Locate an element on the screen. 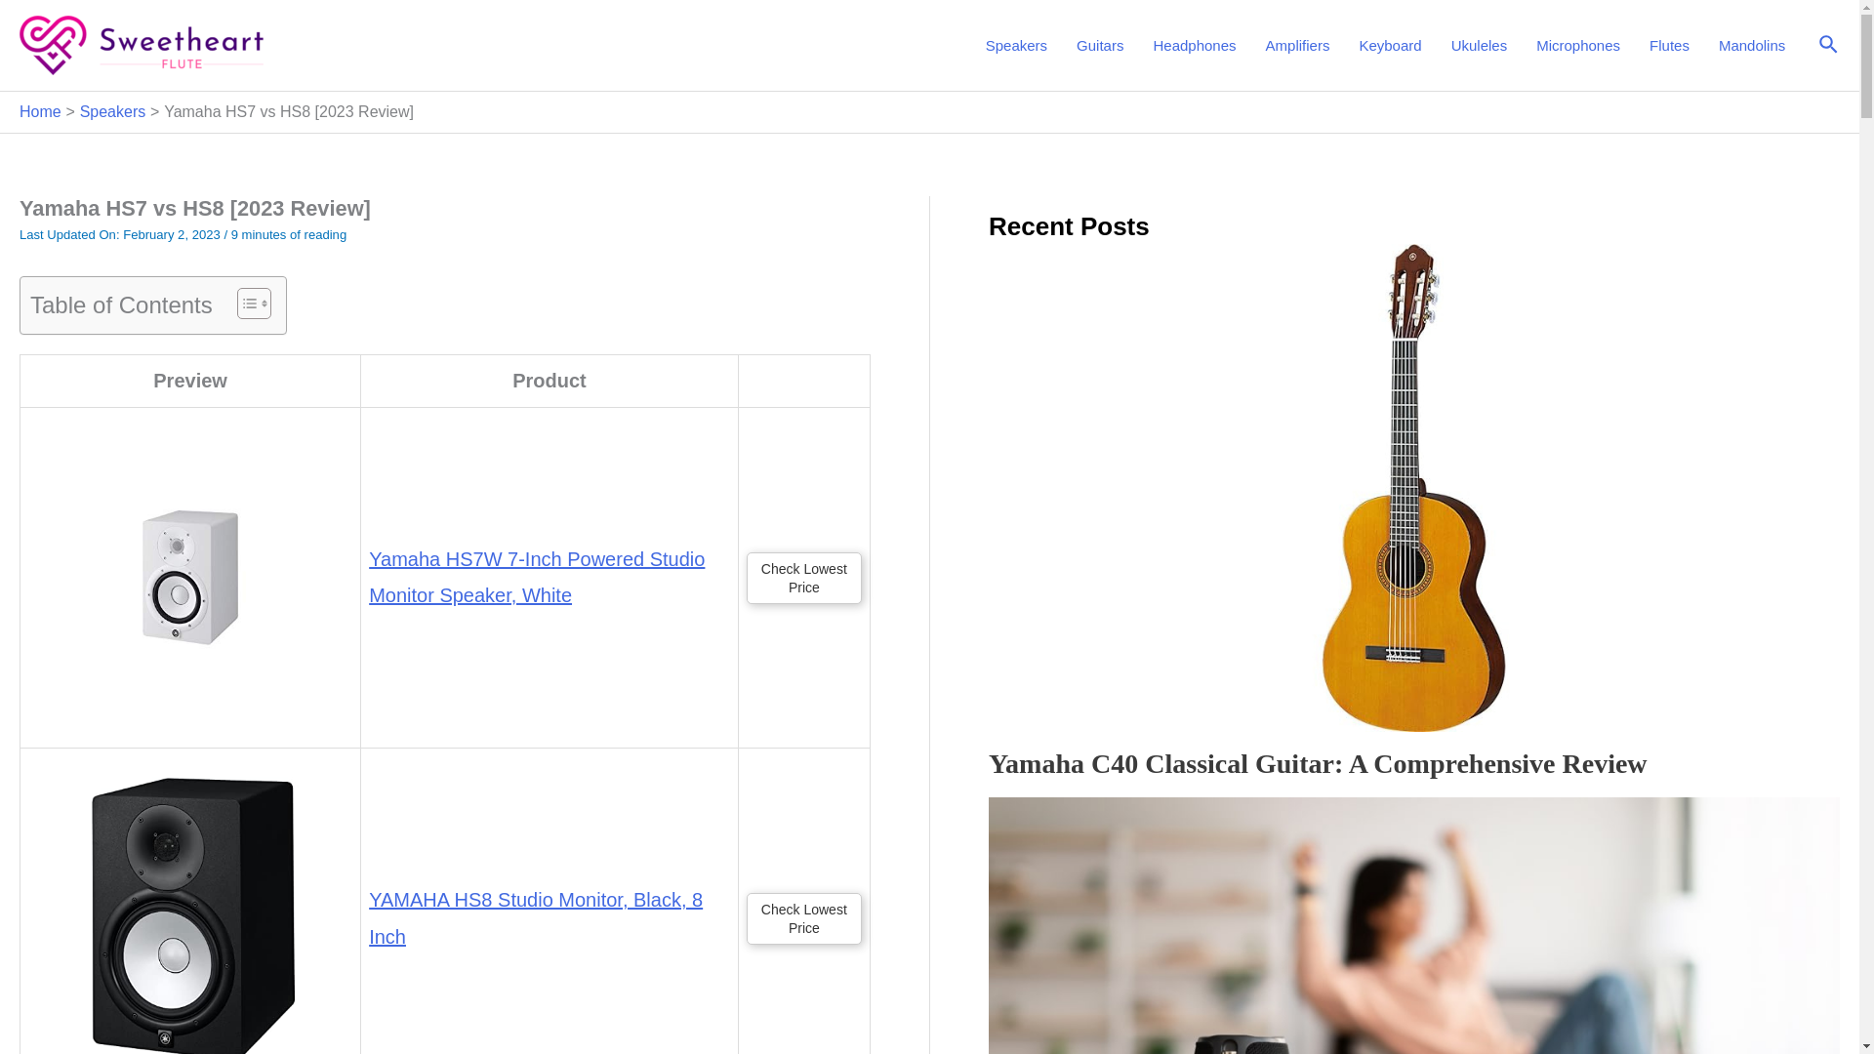  Amplifiers is located at coordinates (1298, 45).